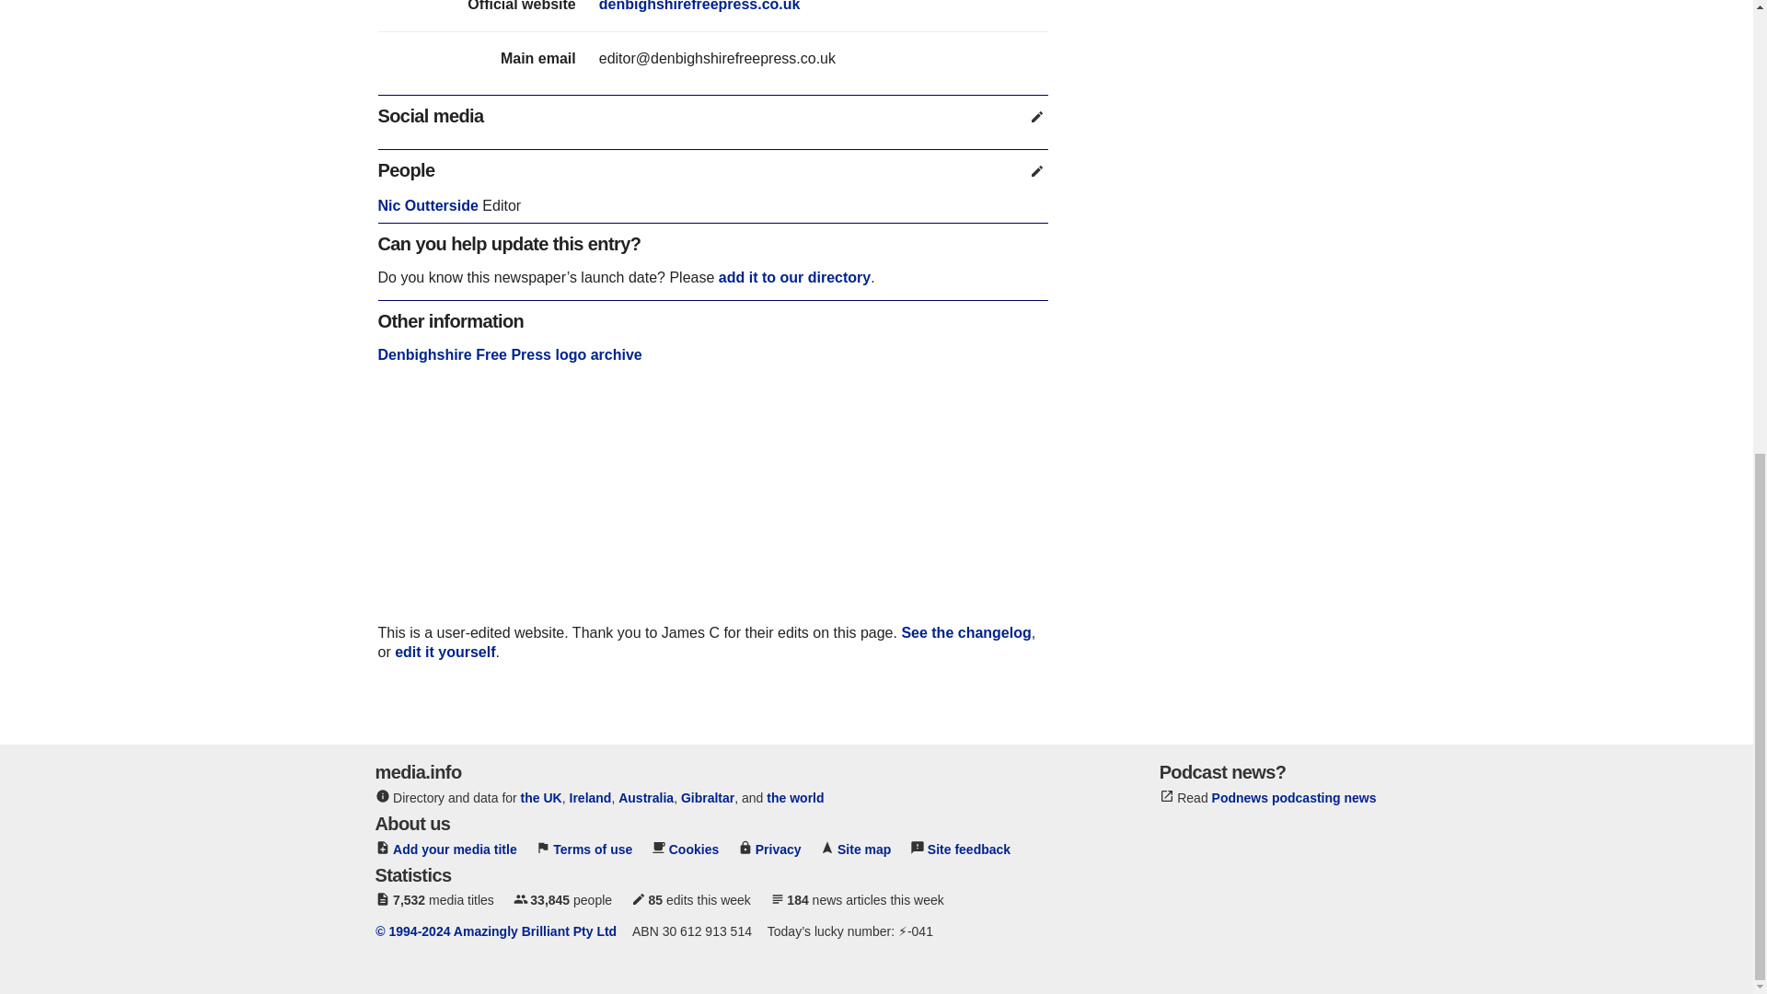 This screenshot has width=1767, height=994. What do you see at coordinates (699, 6) in the screenshot?
I see `denbighshirefreepress.co.uk` at bounding box center [699, 6].